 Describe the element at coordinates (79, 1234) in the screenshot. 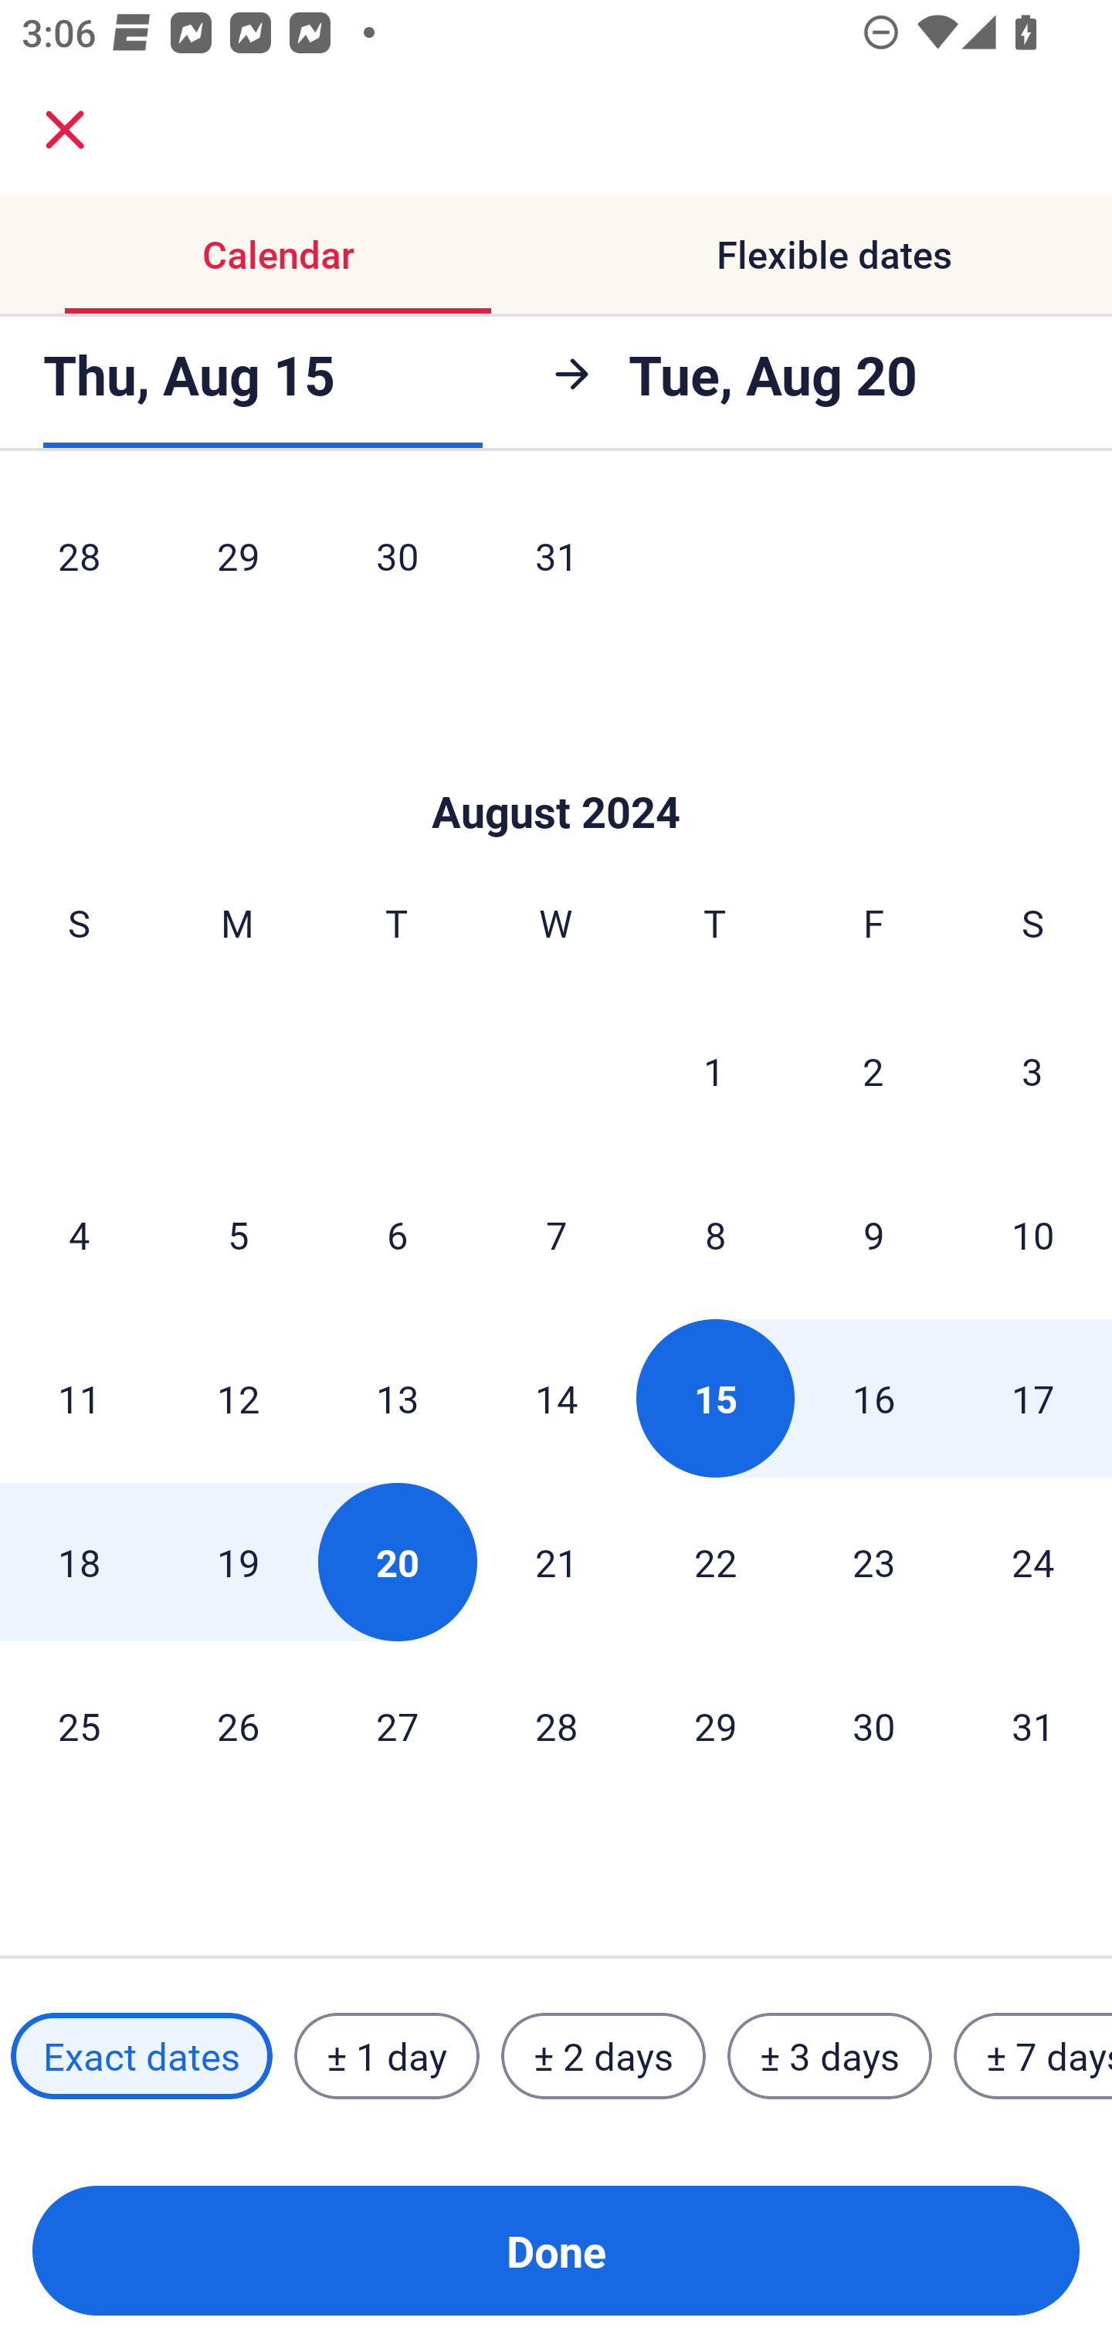

I see `4 Sunday, August 4, 2024` at that location.